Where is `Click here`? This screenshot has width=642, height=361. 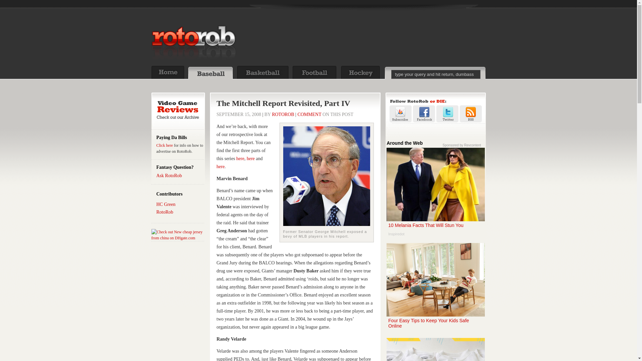
Click here is located at coordinates (165, 145).